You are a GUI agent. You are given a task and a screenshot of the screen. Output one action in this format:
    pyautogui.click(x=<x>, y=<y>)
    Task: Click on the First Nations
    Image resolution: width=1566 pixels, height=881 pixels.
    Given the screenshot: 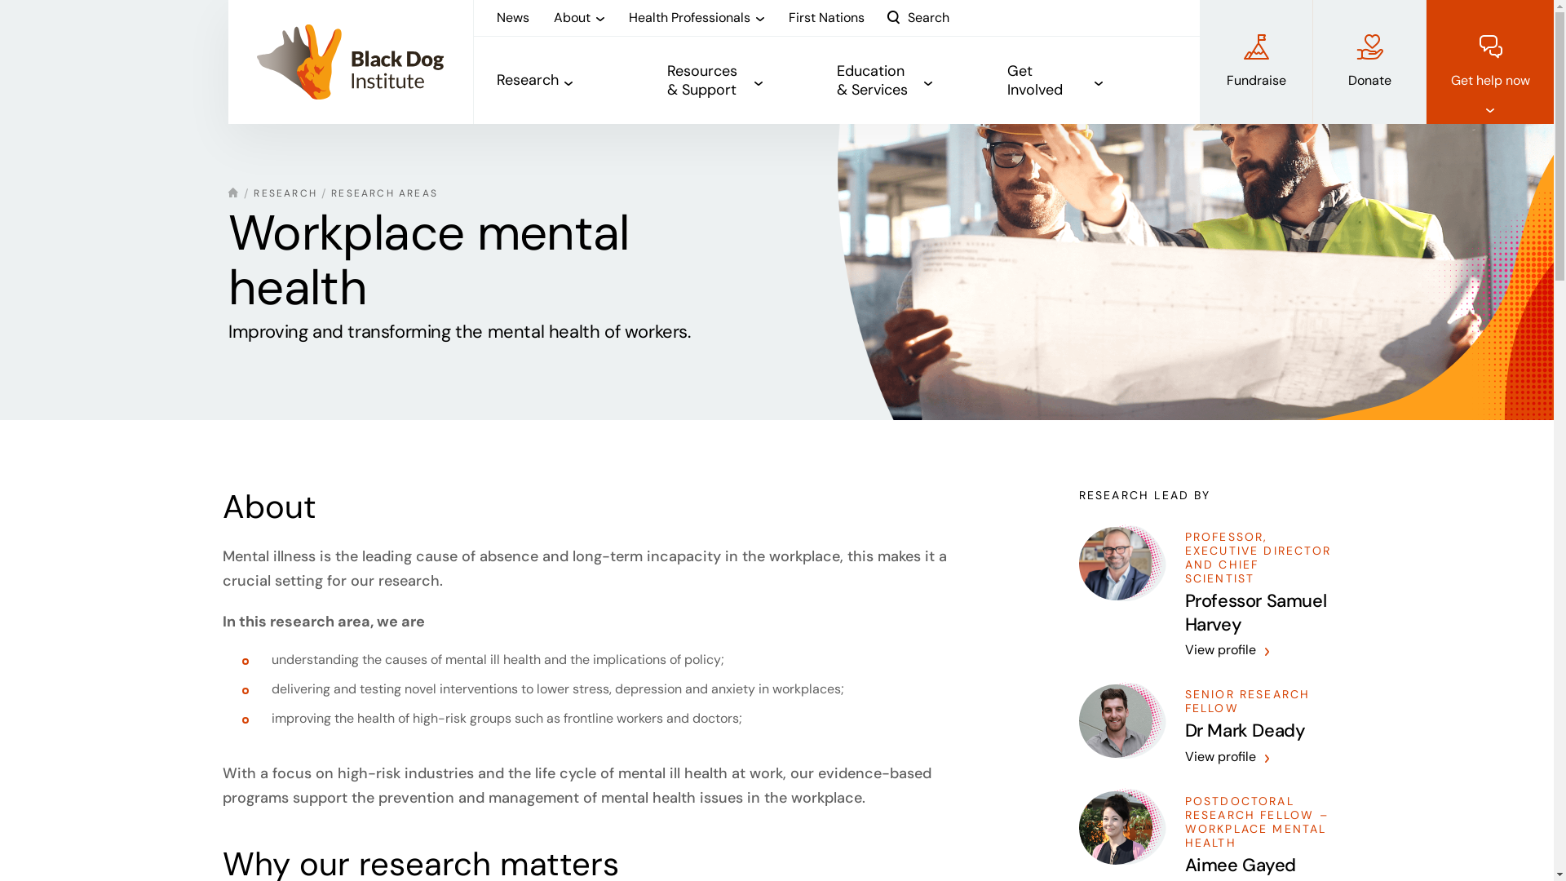 What is the action you would take?
    pyautogui.click(x=827, y=18)
    